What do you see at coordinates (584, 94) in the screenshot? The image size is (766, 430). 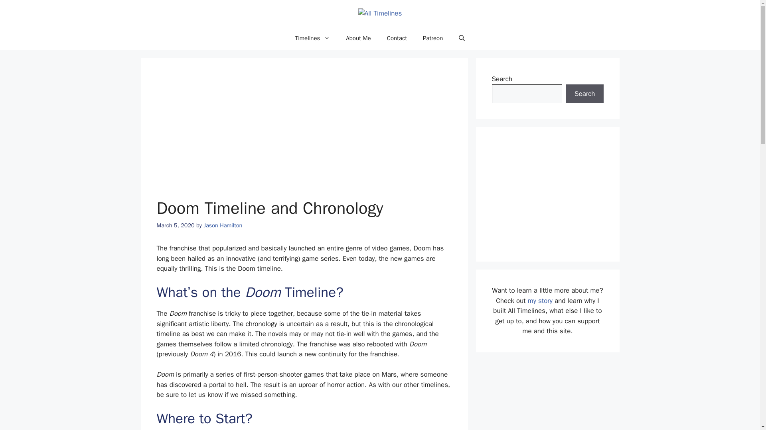 I see `Search` at bounding box center [584, 94].